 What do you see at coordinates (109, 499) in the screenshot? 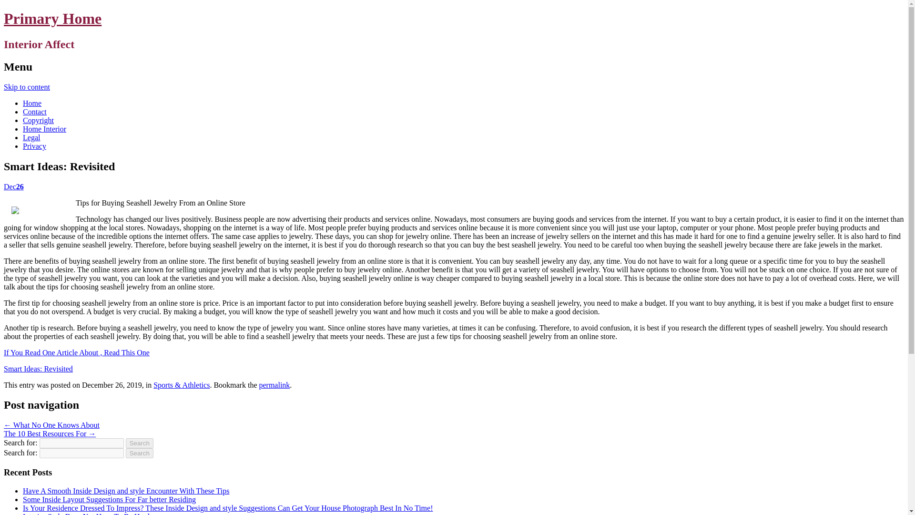
I see `Some Inside Layout Suggestions For Far better Residing` at bounding box center [109, 499].